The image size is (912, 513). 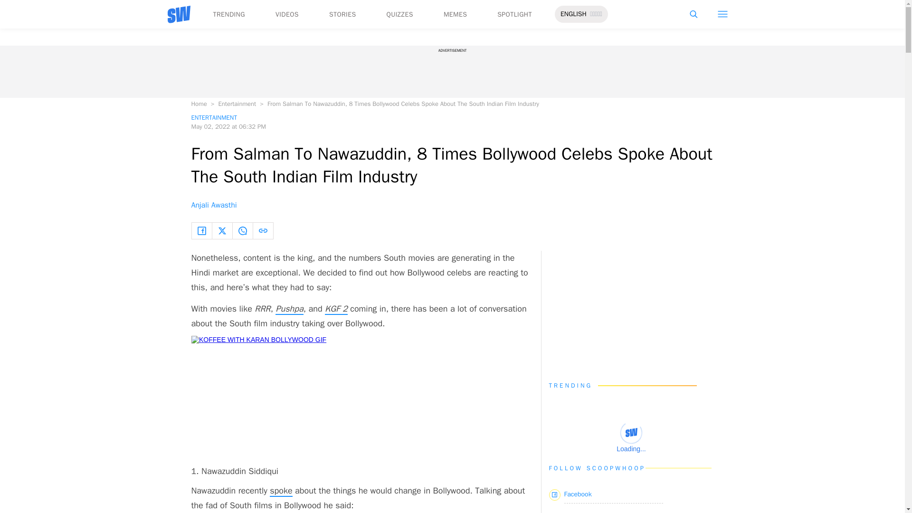 What do you see at coordinates (514, 14) in the screenshot?
I see `SPOTLIGHT` at bounding box center [514, 14].